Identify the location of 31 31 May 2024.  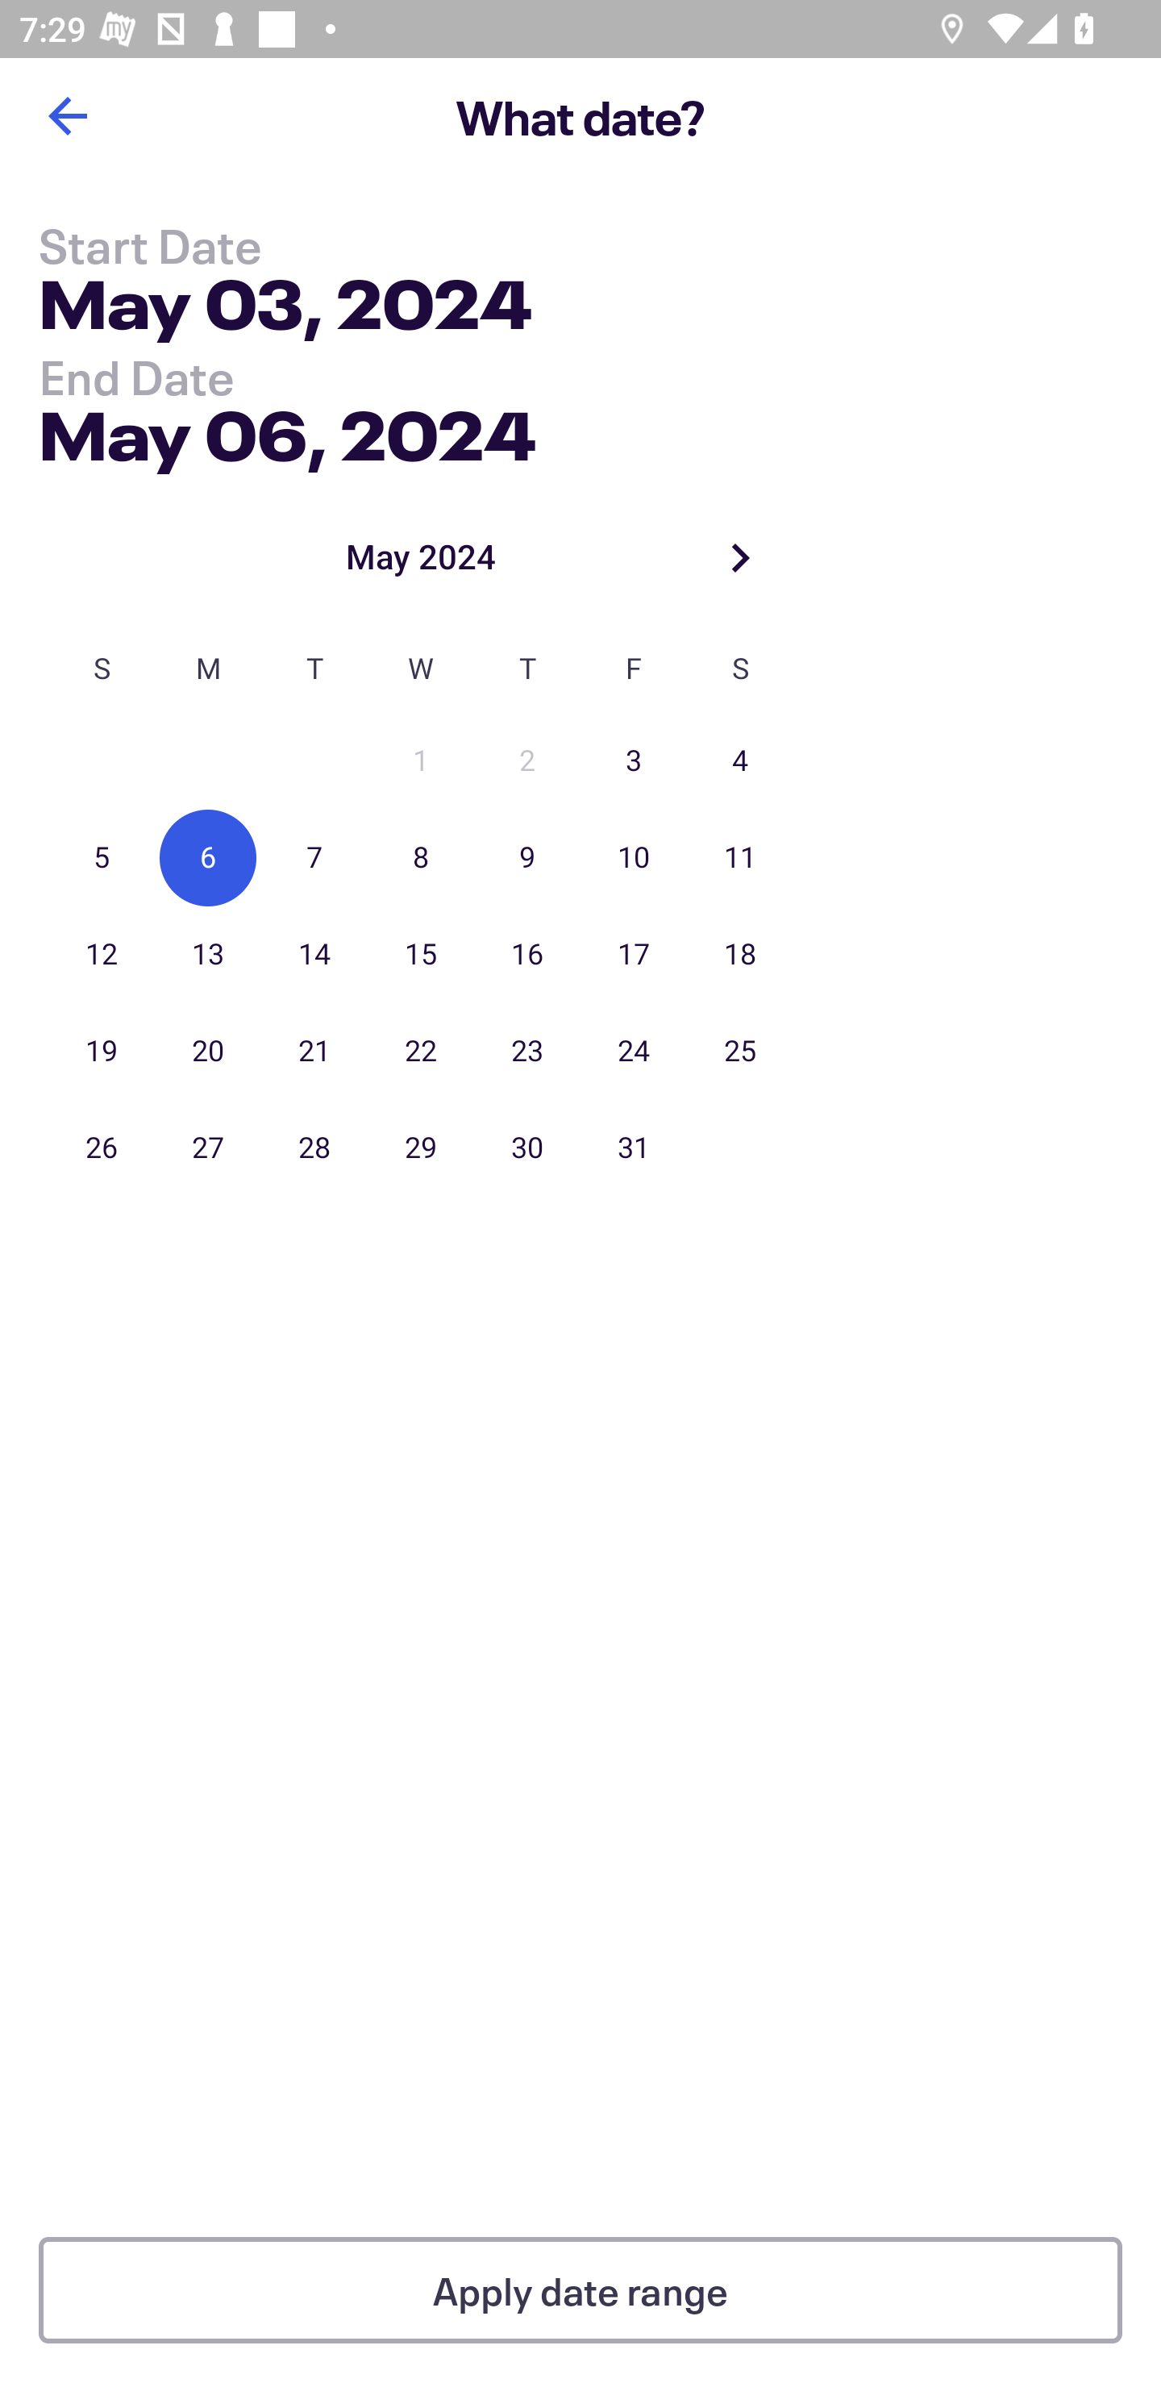
(634, 1148).